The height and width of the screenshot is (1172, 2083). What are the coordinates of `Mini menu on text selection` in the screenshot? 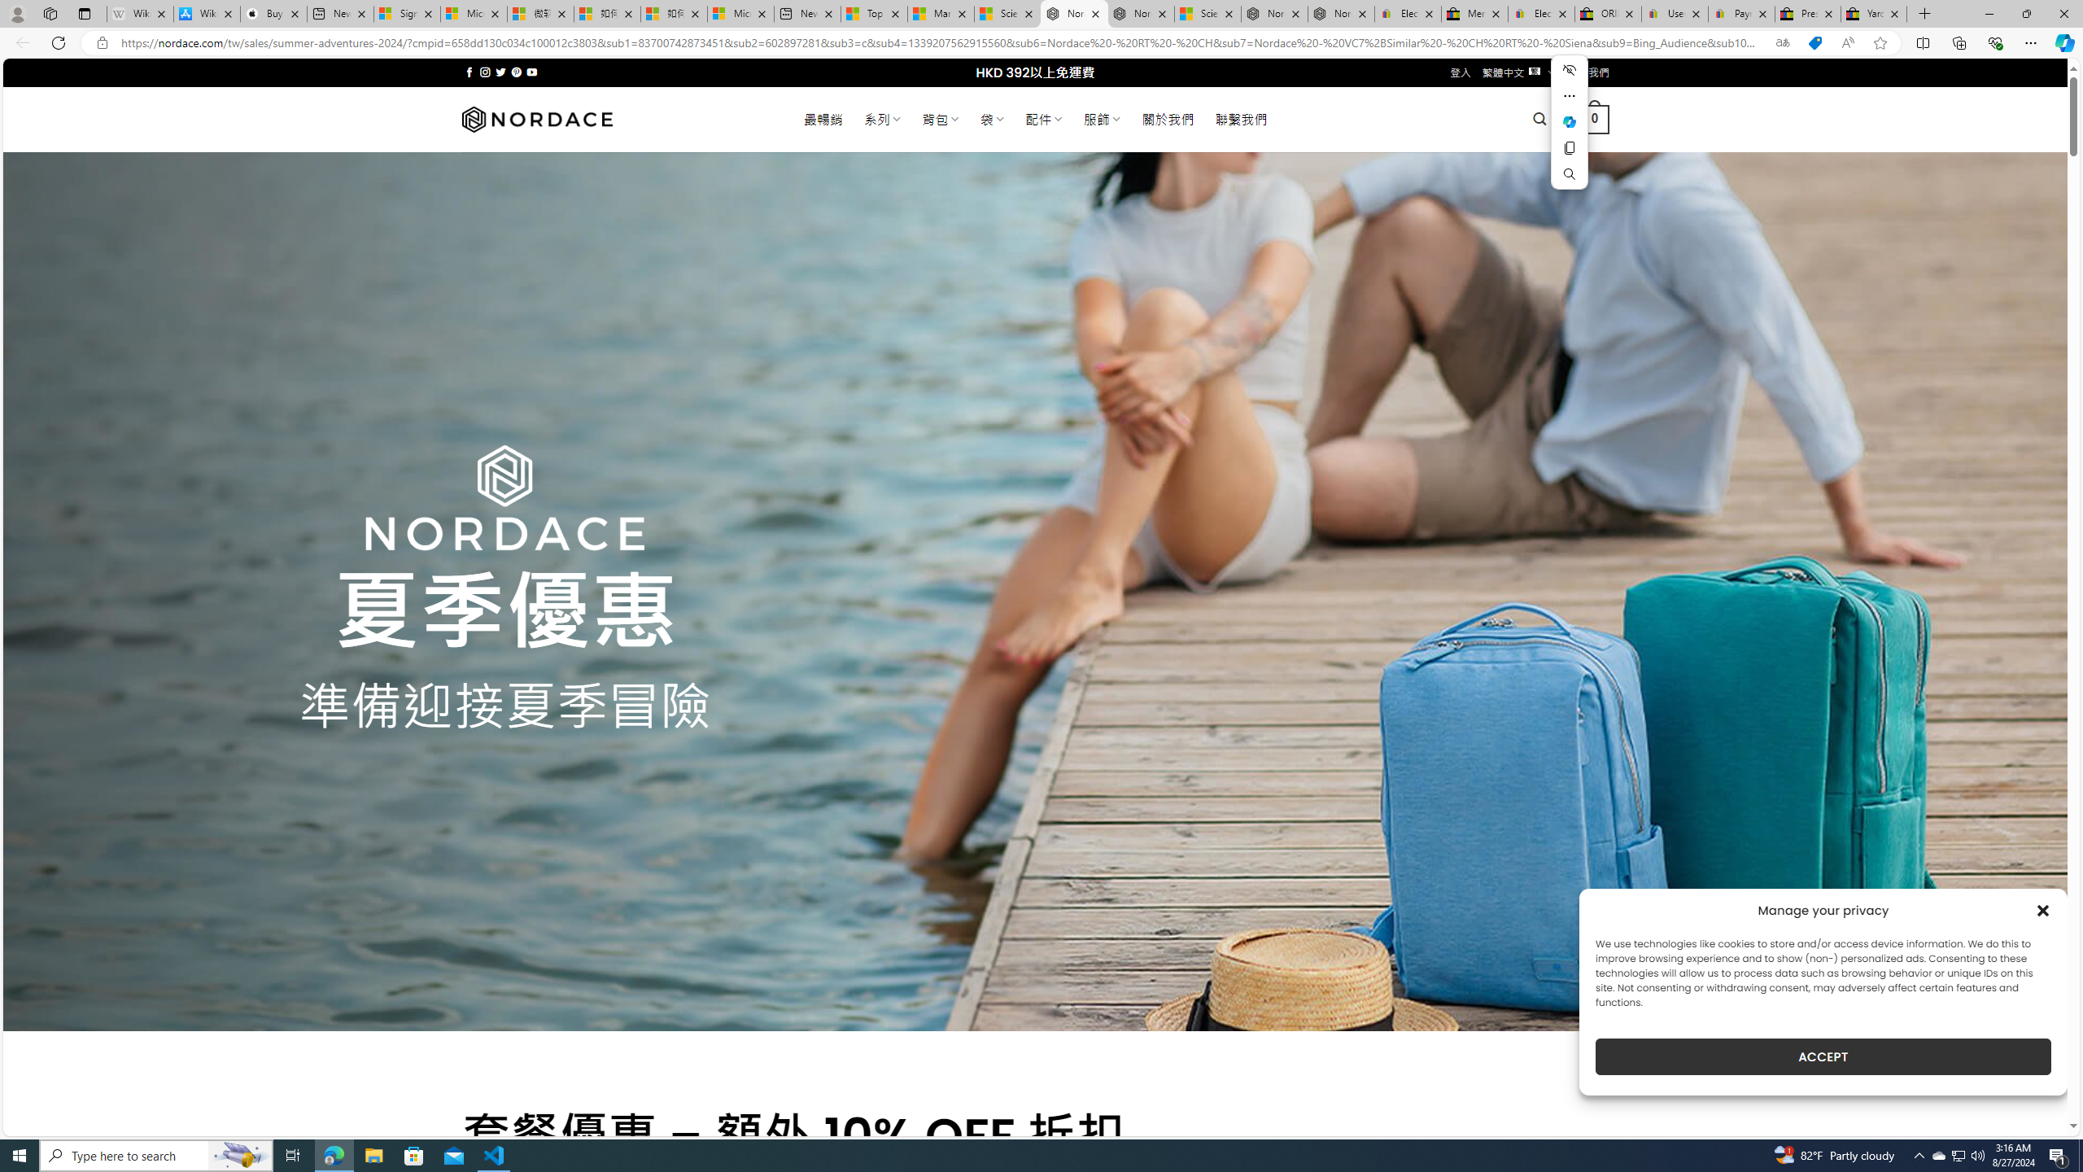 It's located at (1569, 121).